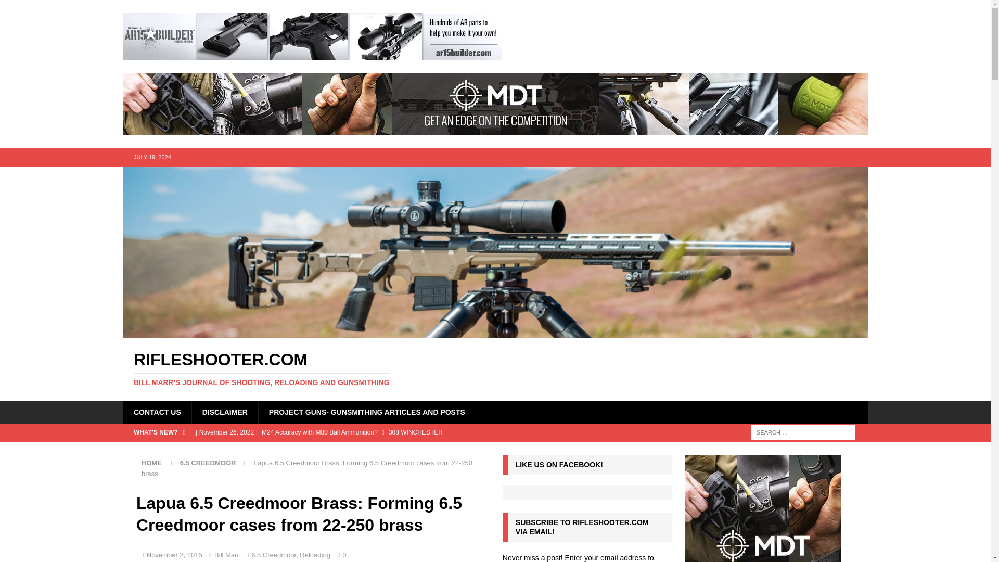  I want to click on Search, so click(39, 8).